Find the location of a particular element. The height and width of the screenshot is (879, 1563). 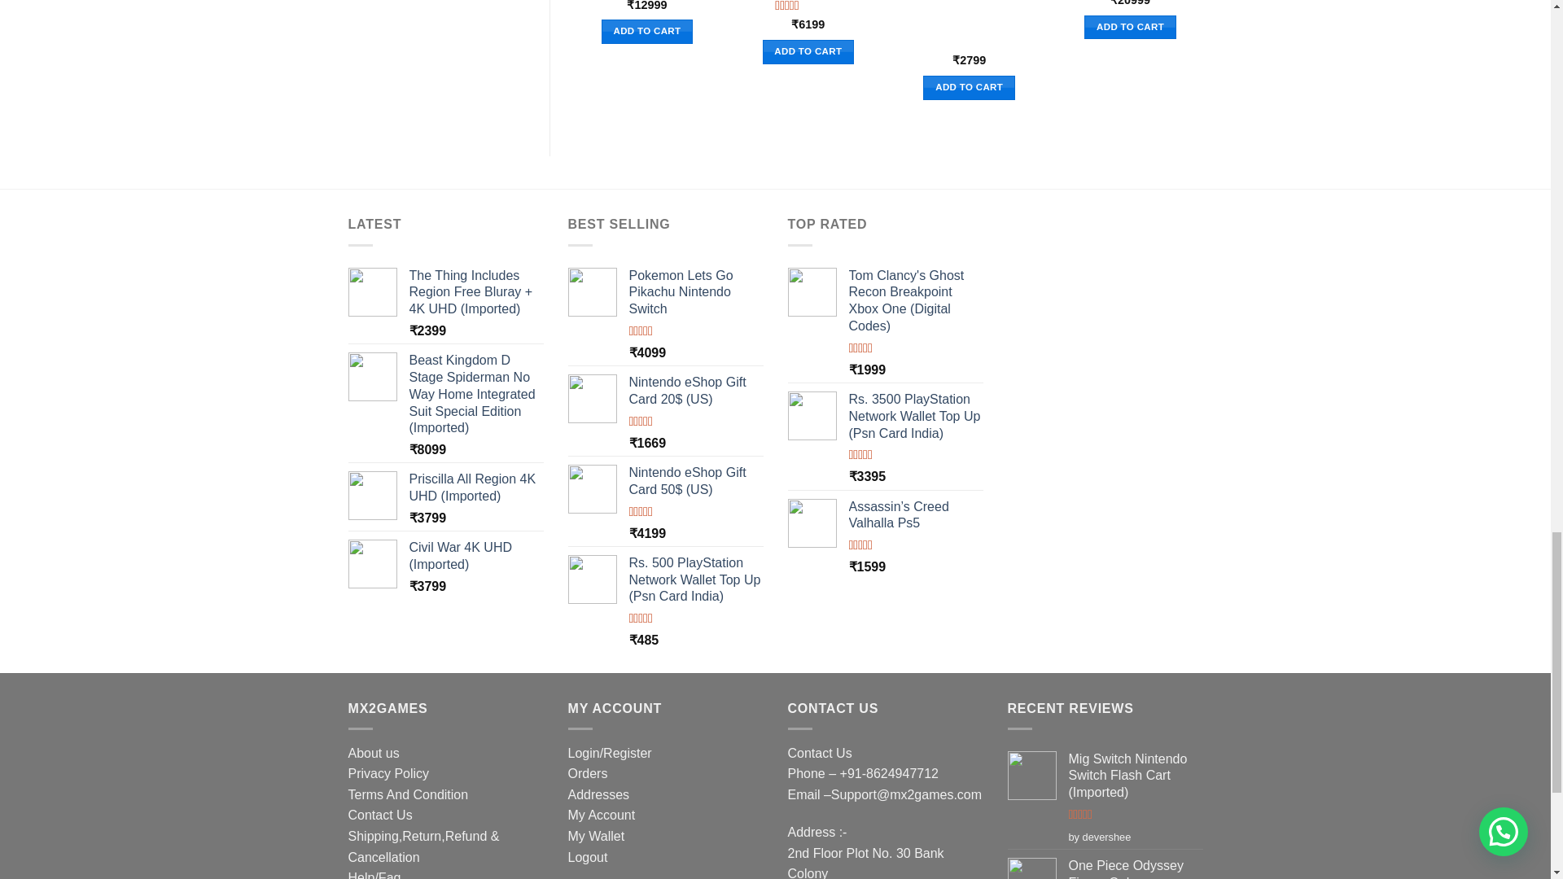

Orders is located at coordinates (588, 773).